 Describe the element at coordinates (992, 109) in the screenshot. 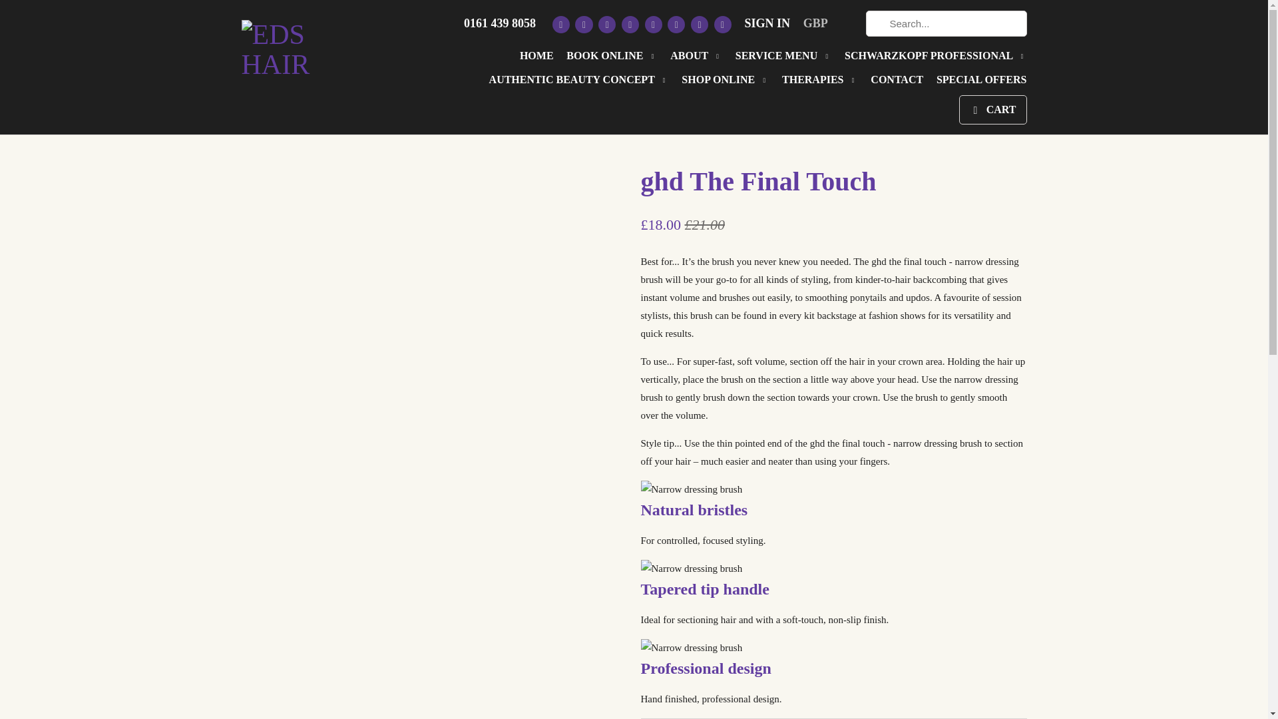

I see `Cart` at that location.